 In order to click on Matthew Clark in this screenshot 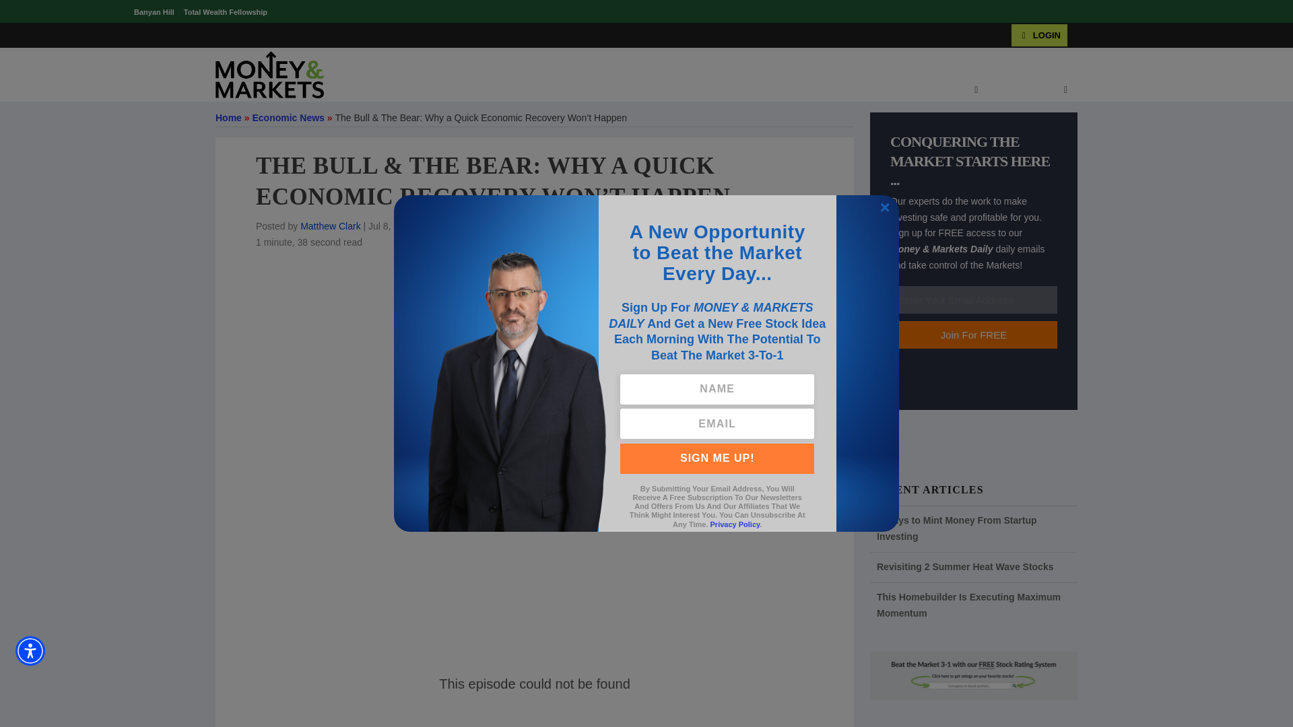, I will do `click(330, 226)`.